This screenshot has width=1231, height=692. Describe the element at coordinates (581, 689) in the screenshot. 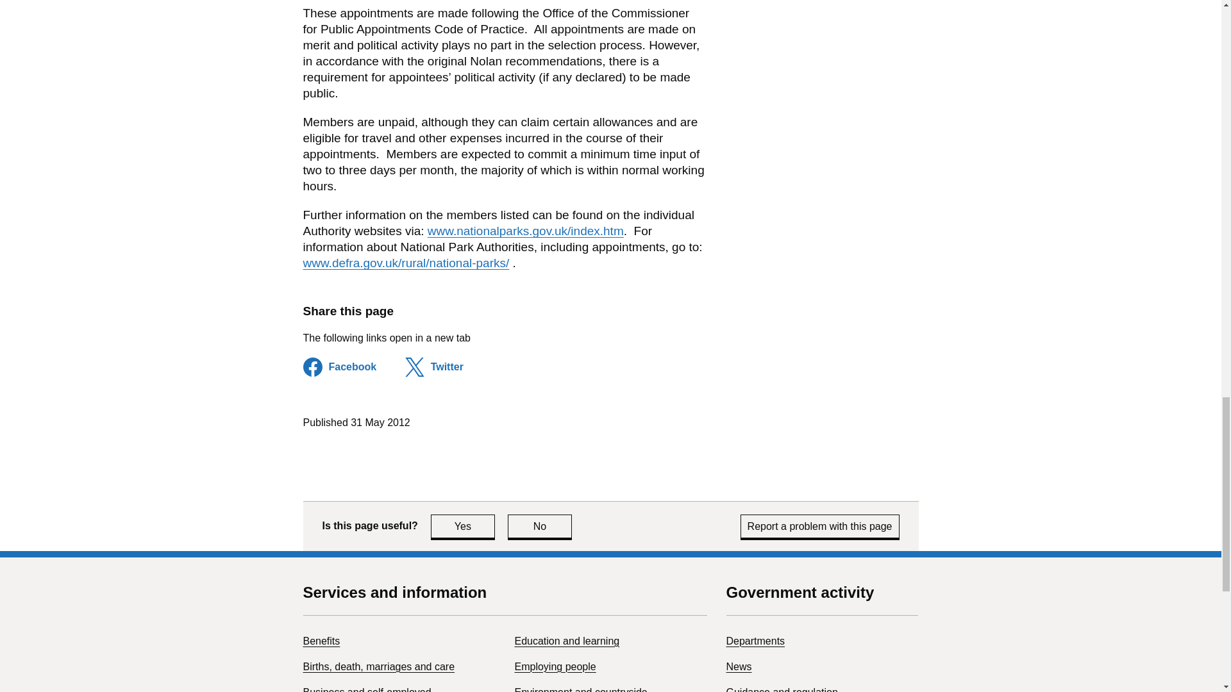

I see `Environment and countryside` at that location.